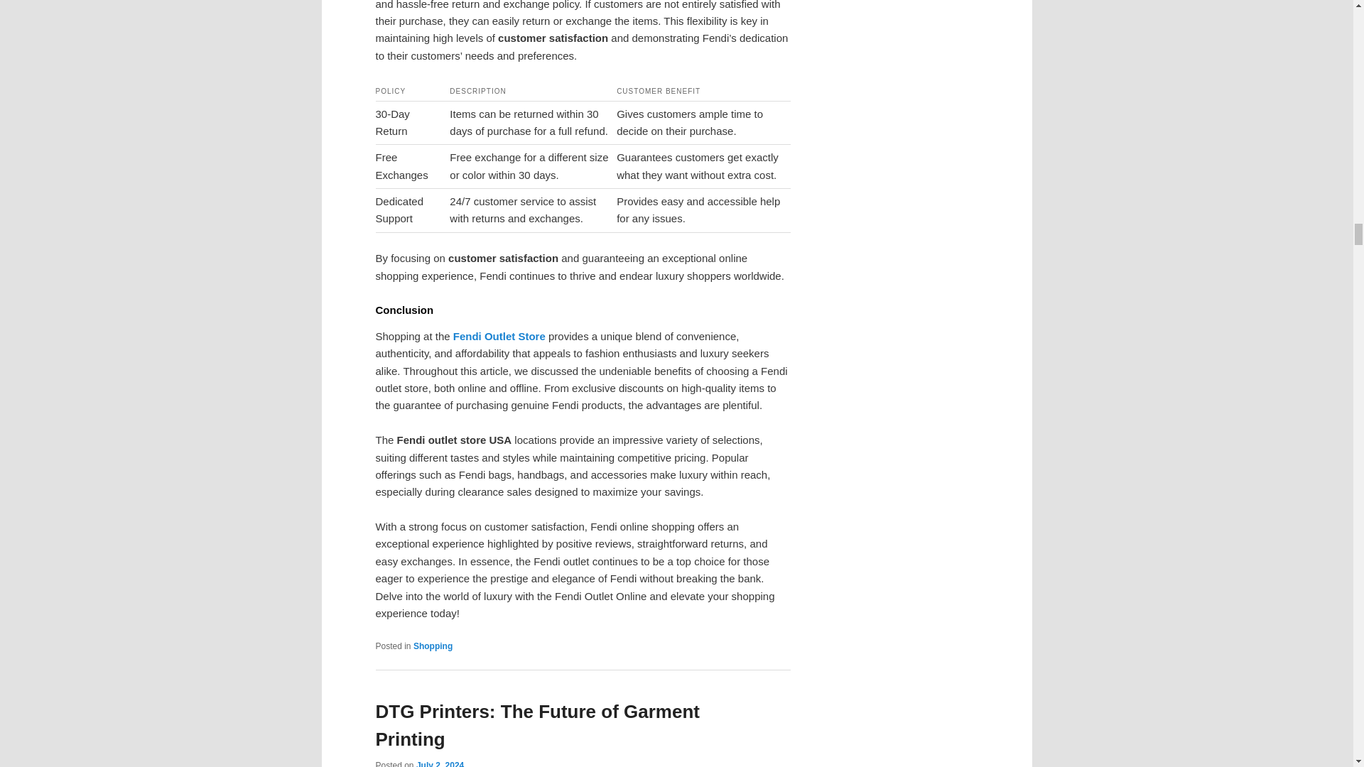 This screenshot has width=1364, height=767. Describe the element at coordinates (537, 726) in the screenshot. I see `DTG Printers: The Future of Garment Printing` at that location.